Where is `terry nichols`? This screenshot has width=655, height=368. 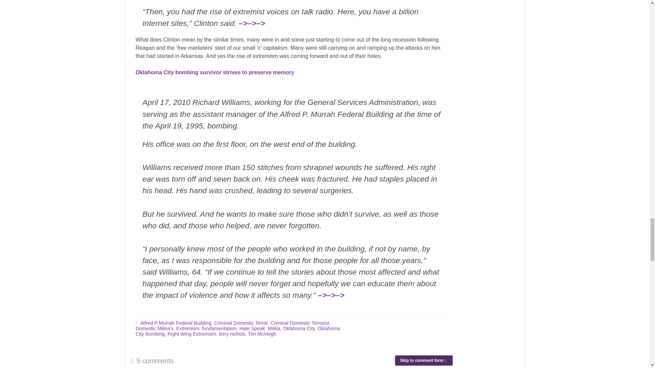
terry nichols is located at coordinates (232, 334).